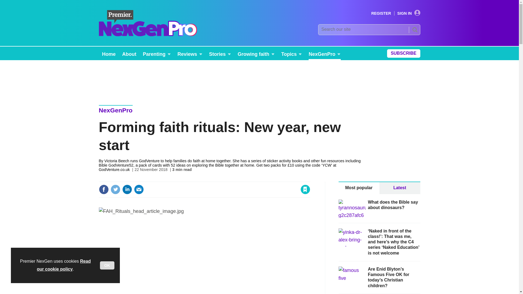 Image resolution: width=523 pixels, height=294 pixels. Describe the element at coordinates (104, 189) in the screenshot. I see `Share this on Facebook` at that location.